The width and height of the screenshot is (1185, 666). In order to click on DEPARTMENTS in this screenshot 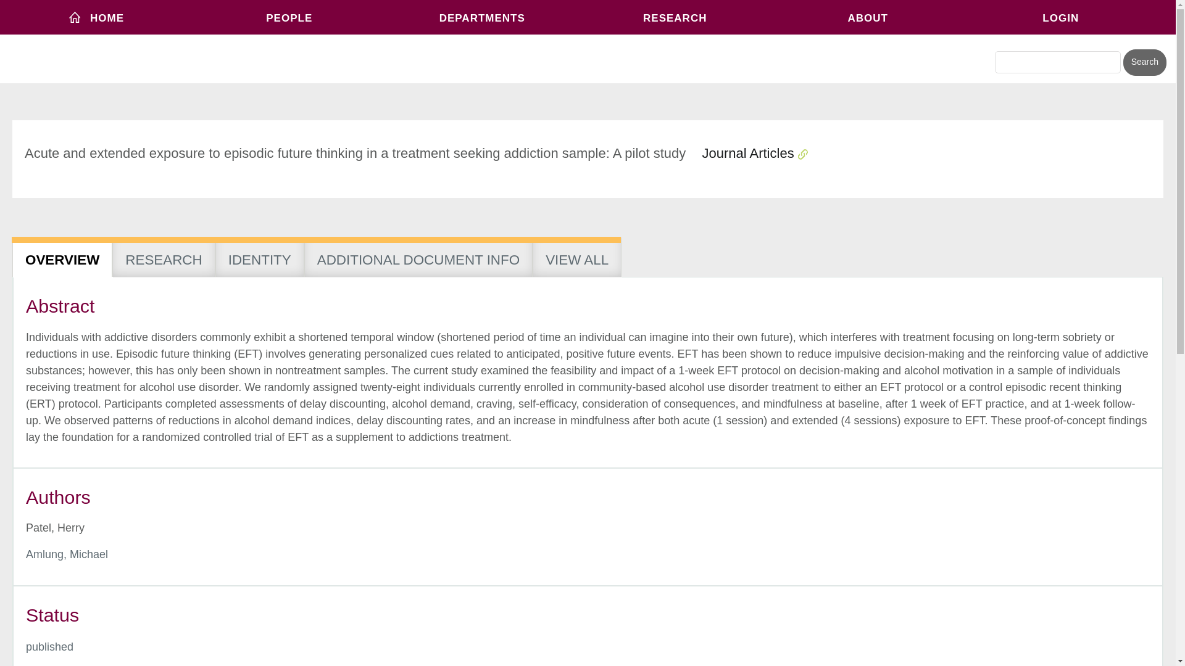, I will do `click(482, 17)`.